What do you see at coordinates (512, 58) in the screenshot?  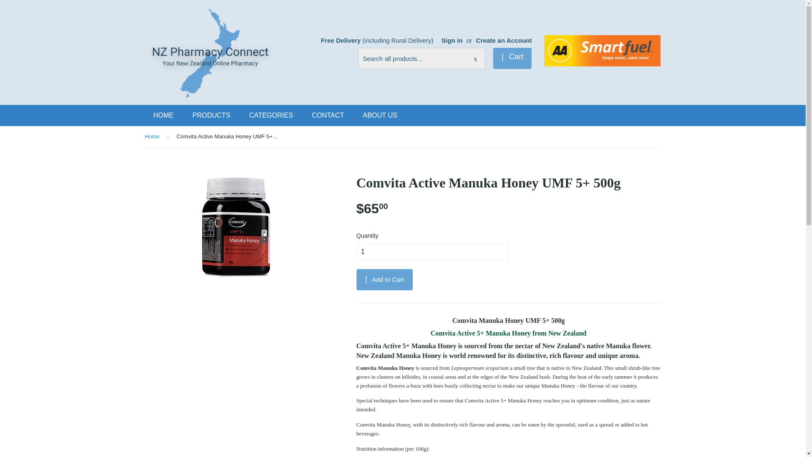 I see `Cart` at bounding box center [512, 58].